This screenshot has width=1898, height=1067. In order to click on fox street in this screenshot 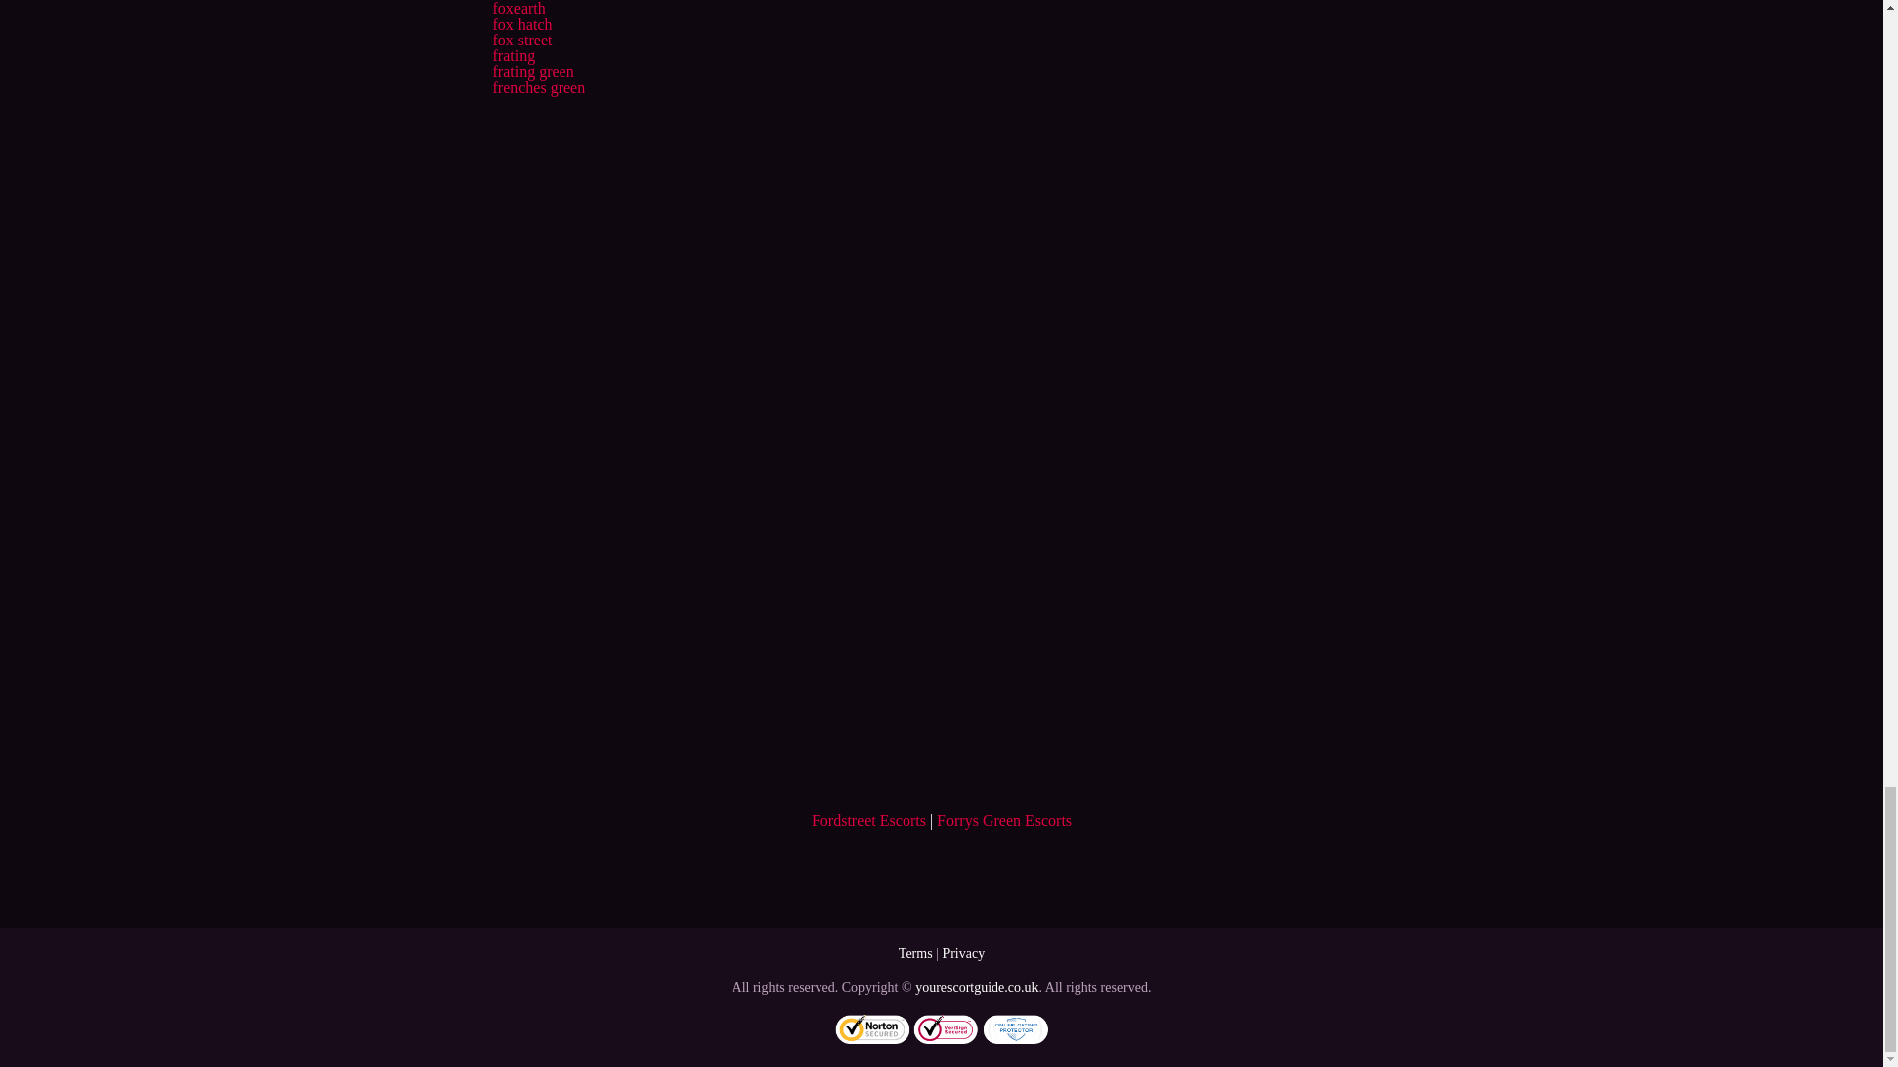, I will do `click(522, 40)`.